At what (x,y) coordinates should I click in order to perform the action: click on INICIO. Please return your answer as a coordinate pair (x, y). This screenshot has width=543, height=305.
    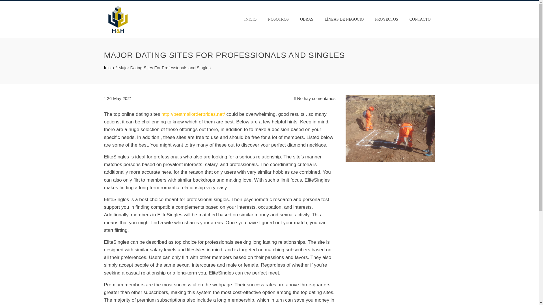
    Looking at the image, I should click on (251, 19).